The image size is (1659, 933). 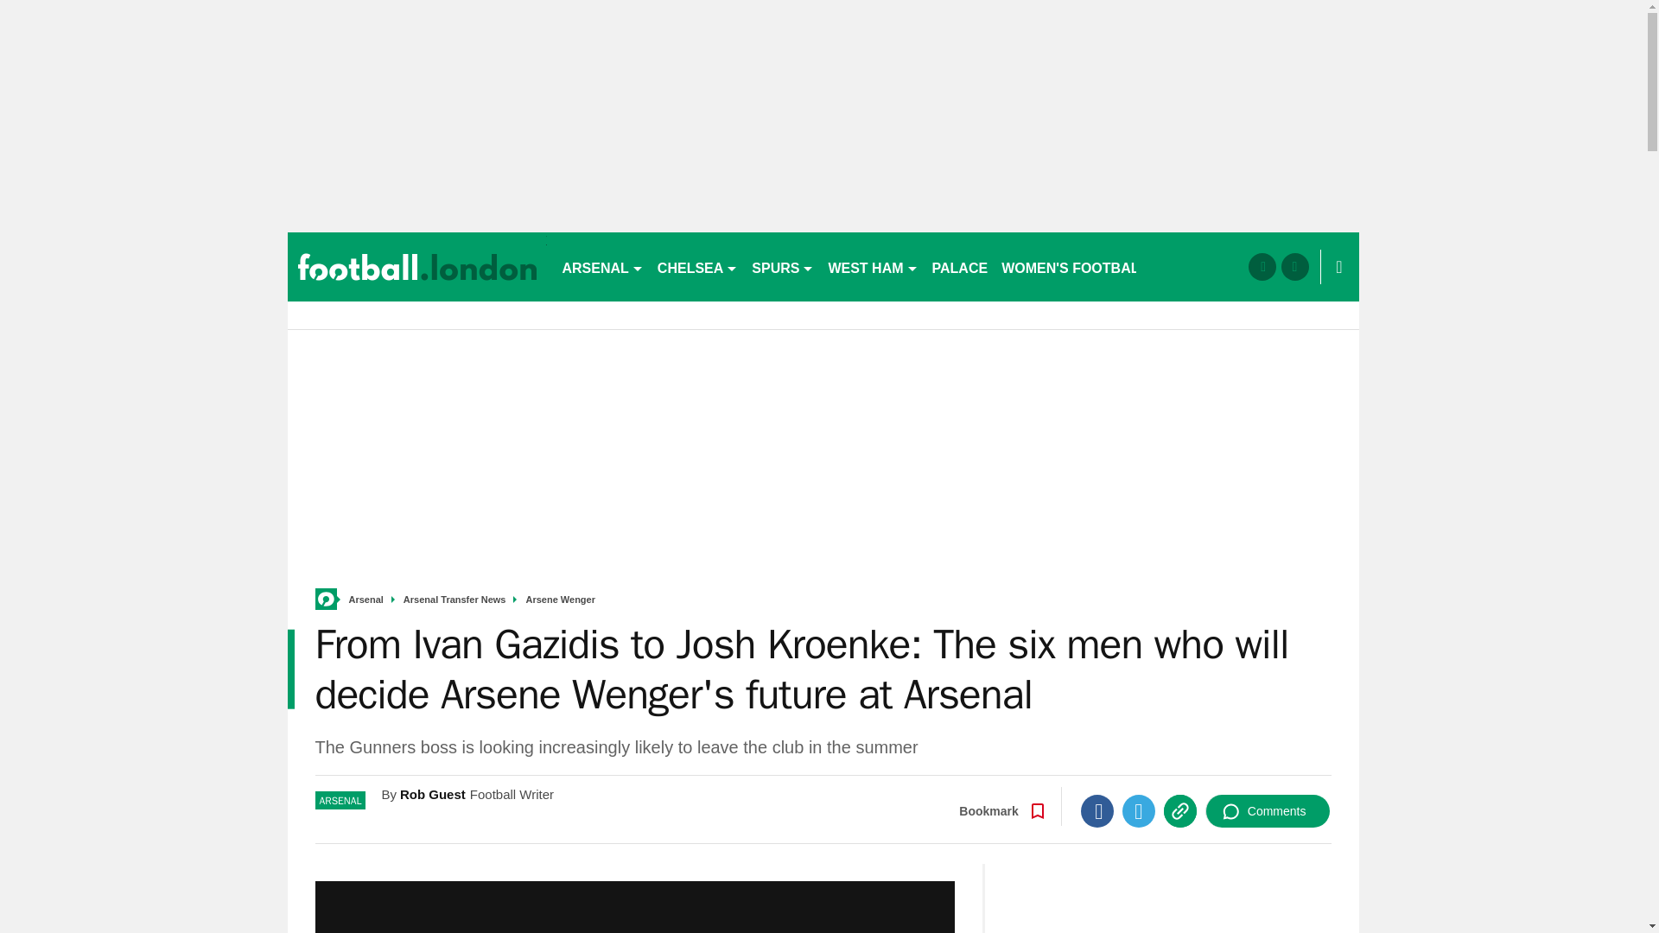 I want to click on PALACE, so click(x=961, y=266).